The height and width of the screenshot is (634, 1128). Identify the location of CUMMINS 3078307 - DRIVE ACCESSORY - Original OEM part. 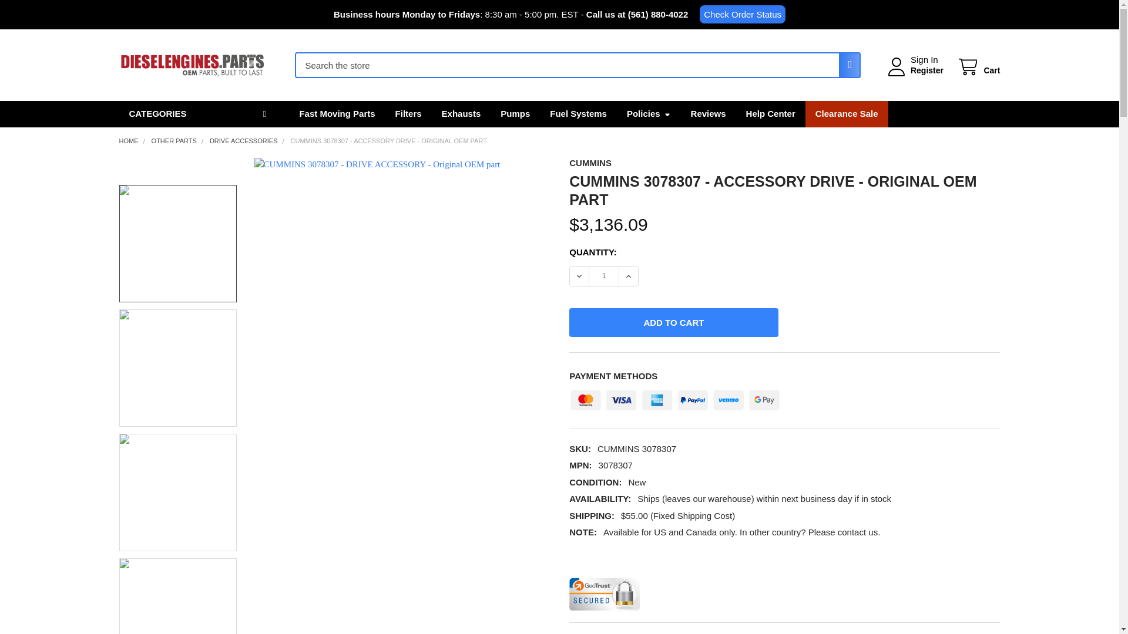
(177, 492).